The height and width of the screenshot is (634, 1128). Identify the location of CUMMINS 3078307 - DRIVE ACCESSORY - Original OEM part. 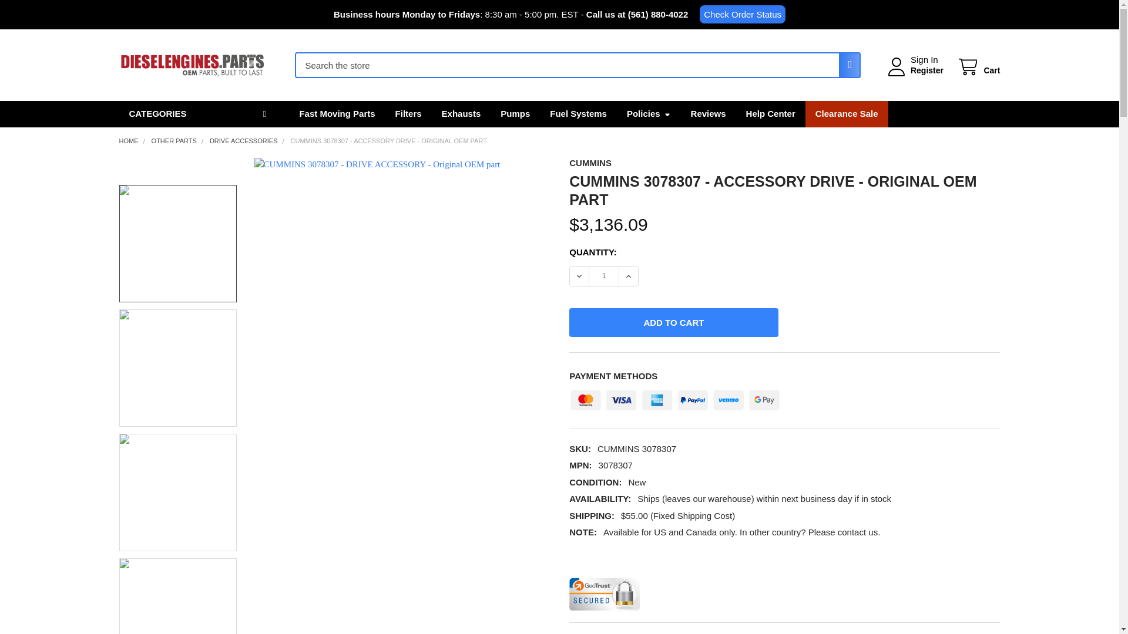
(177, 492).